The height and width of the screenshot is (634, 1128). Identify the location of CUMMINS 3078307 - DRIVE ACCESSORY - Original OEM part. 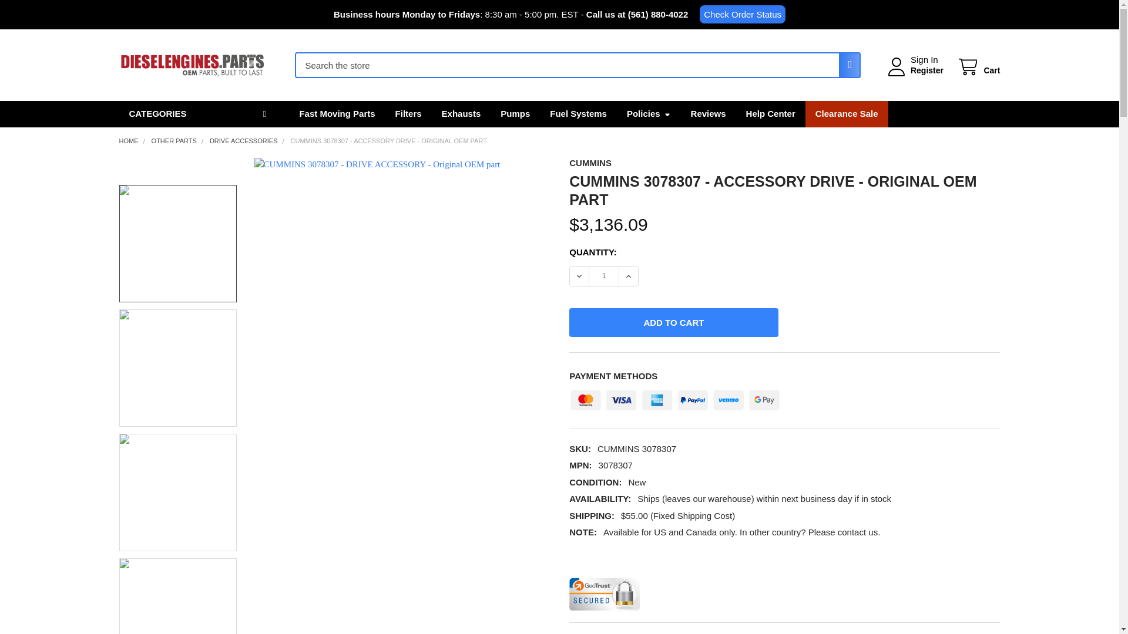
(177, 492).